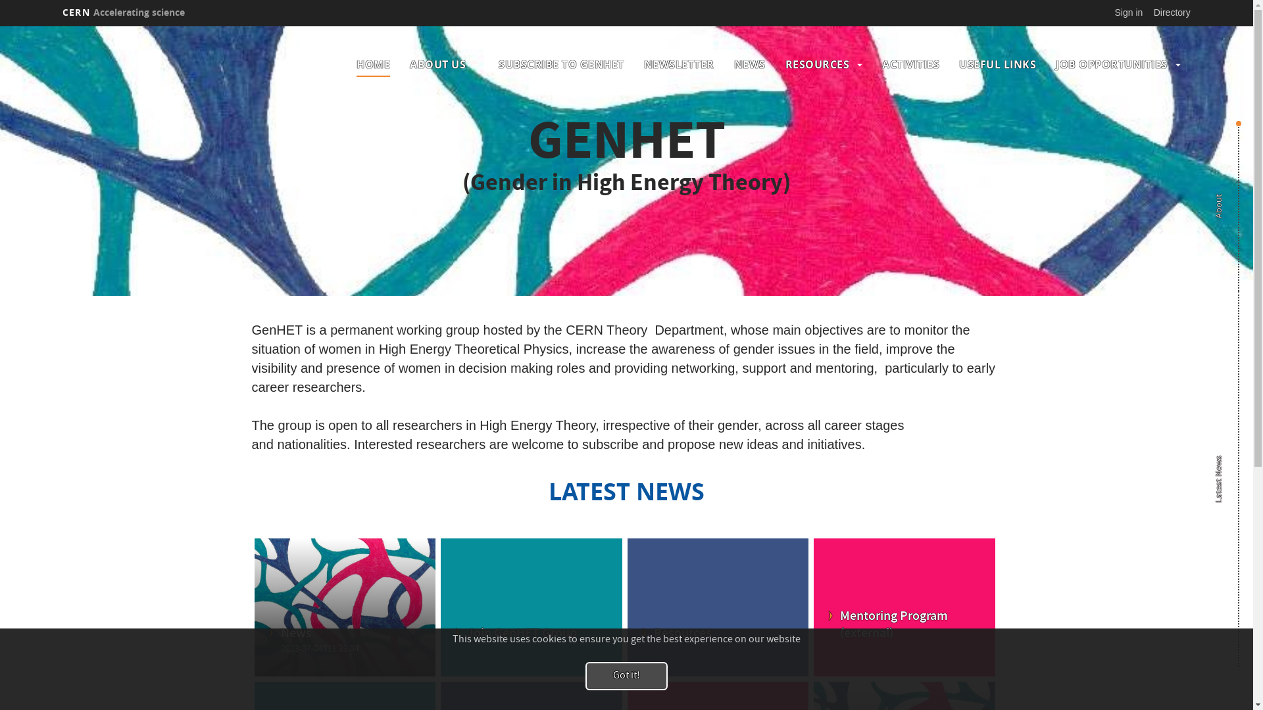 The image size is (1263, 710). Describe the element at coordinates (904, 626) in the screenshot. I see `Mentoring Program (external)` at that location.